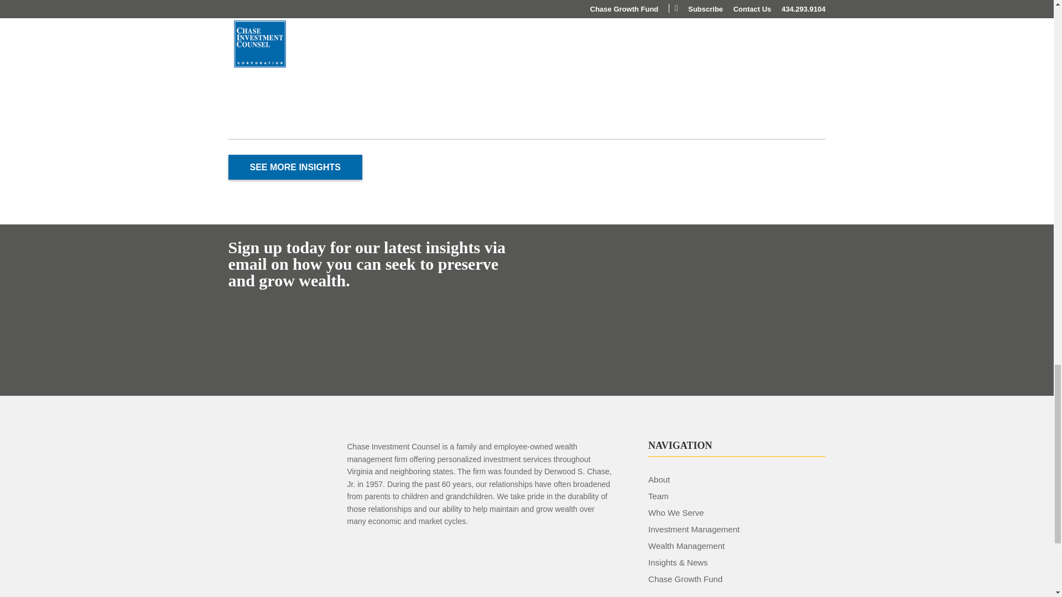 The height and width of the screenshot is (597, 1062). Describe the element at coordinates (295, 167) in the screenshot. I see `SEE MORE INSIGHTS` at that location.